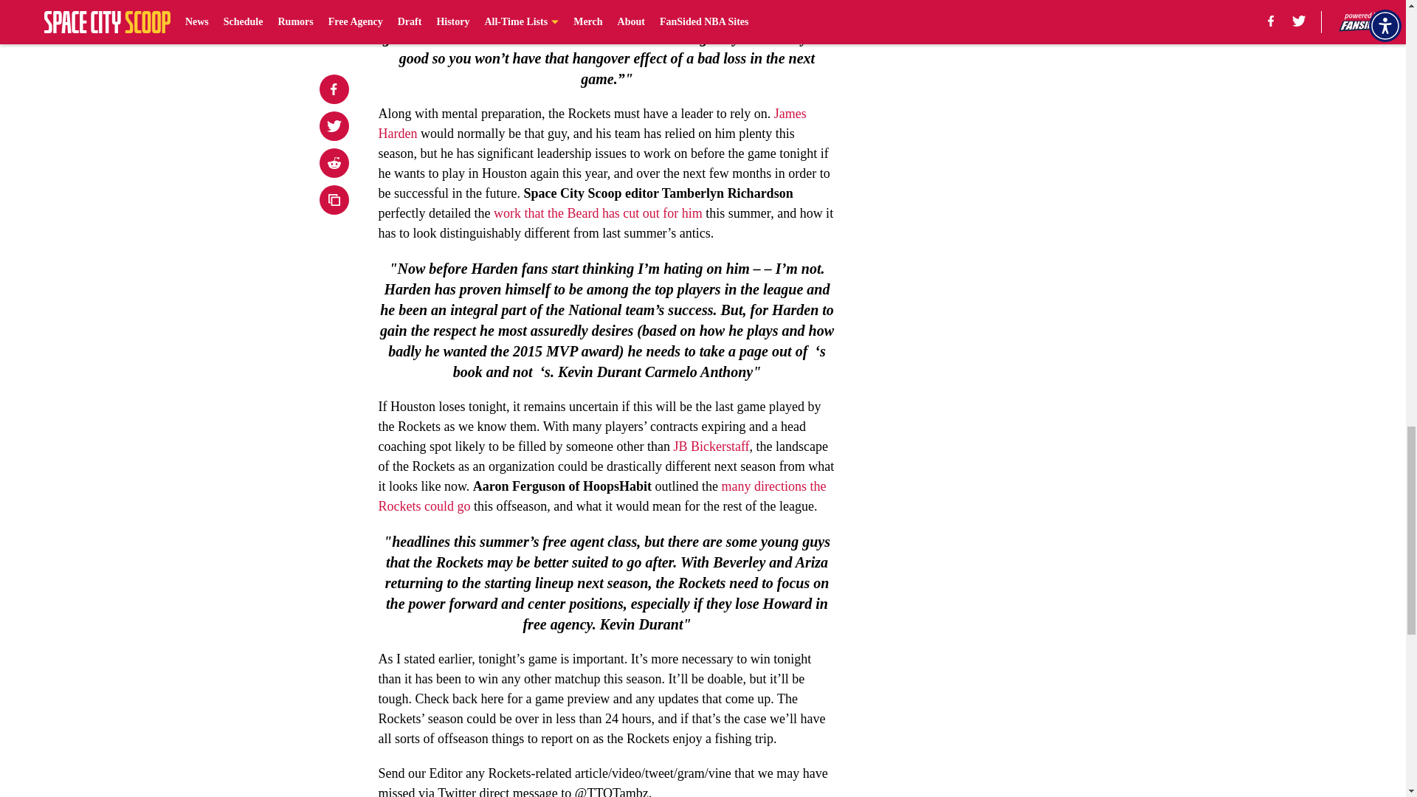 This screenshot has width=1417, height=797. Describe the element at coordinates (602, 496) in the screenshot. I see `many directions the Rockets could go` at that location.